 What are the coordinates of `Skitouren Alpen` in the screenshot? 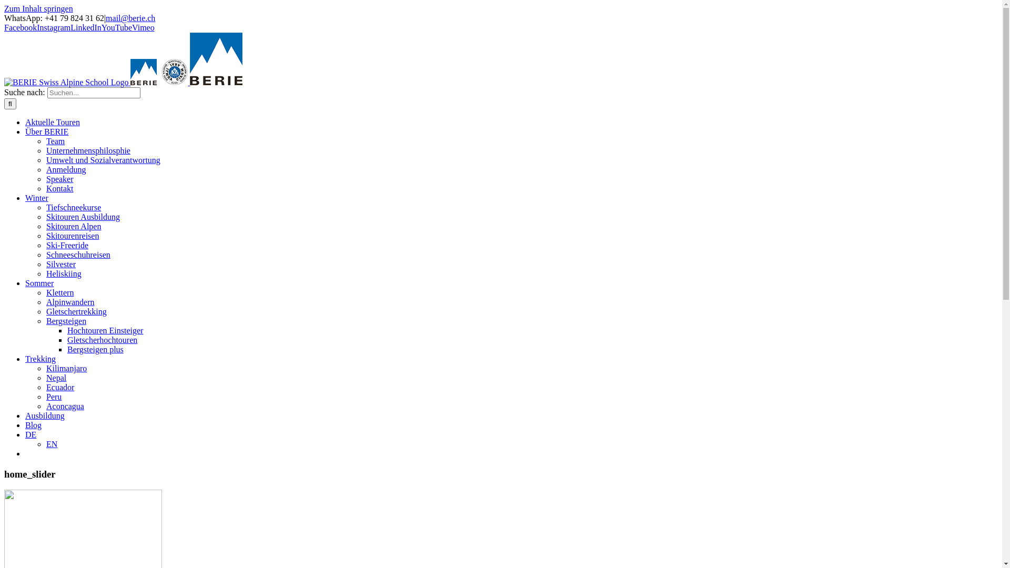 It's located at (74, 226).